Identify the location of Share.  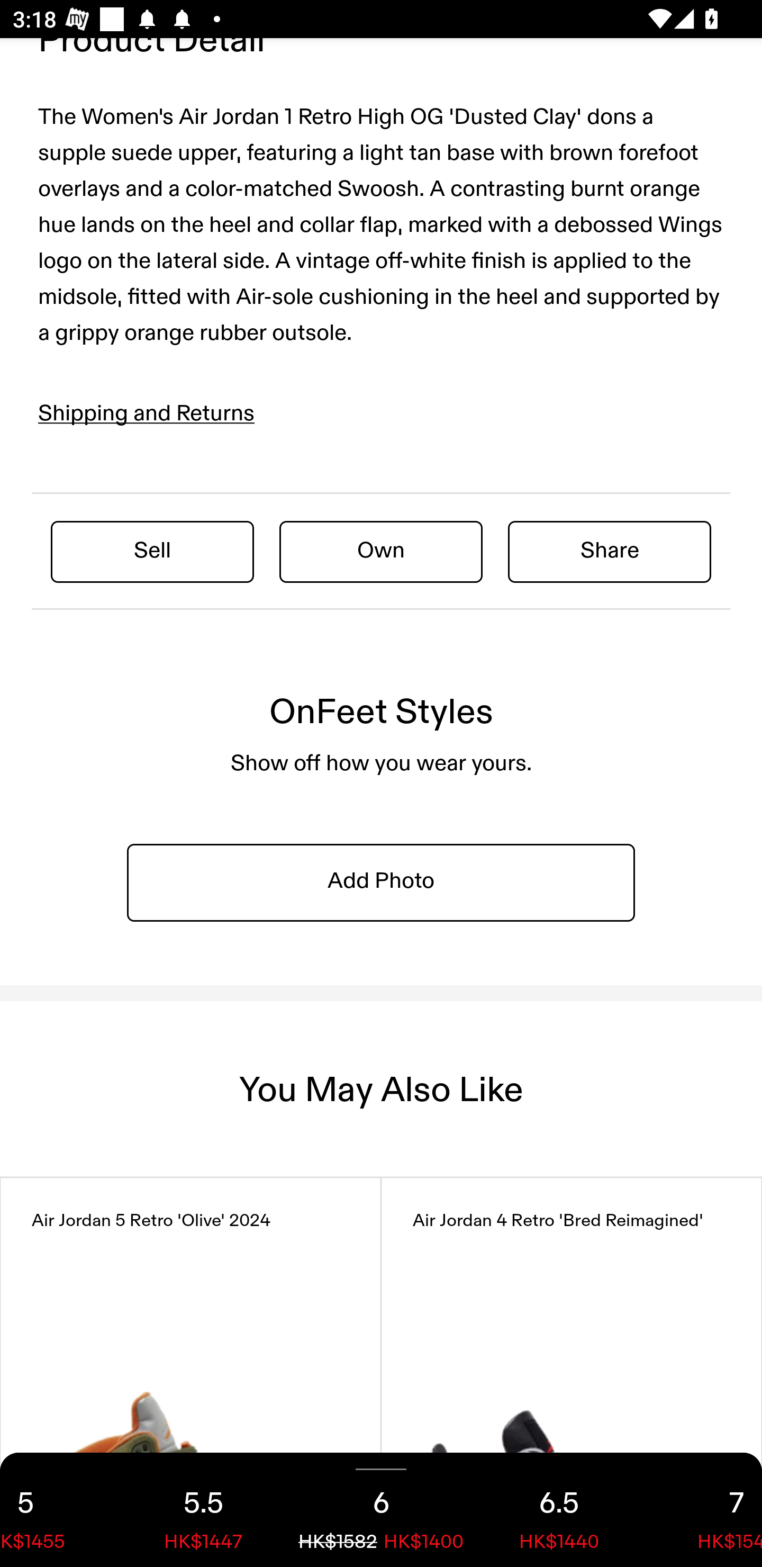
(610, 551).